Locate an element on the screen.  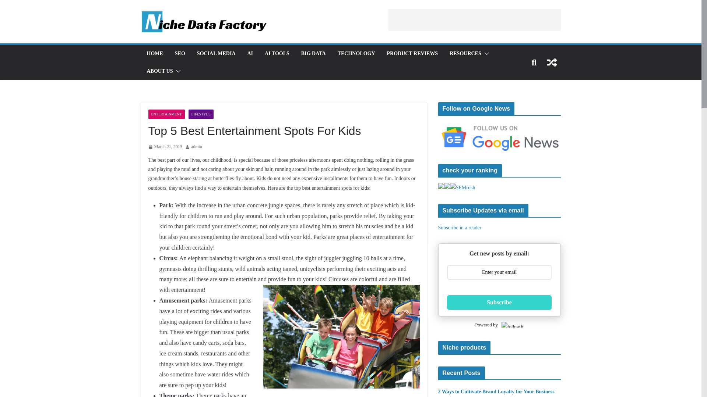
ENTERTAINMENT is located at coordinates (166, 114).